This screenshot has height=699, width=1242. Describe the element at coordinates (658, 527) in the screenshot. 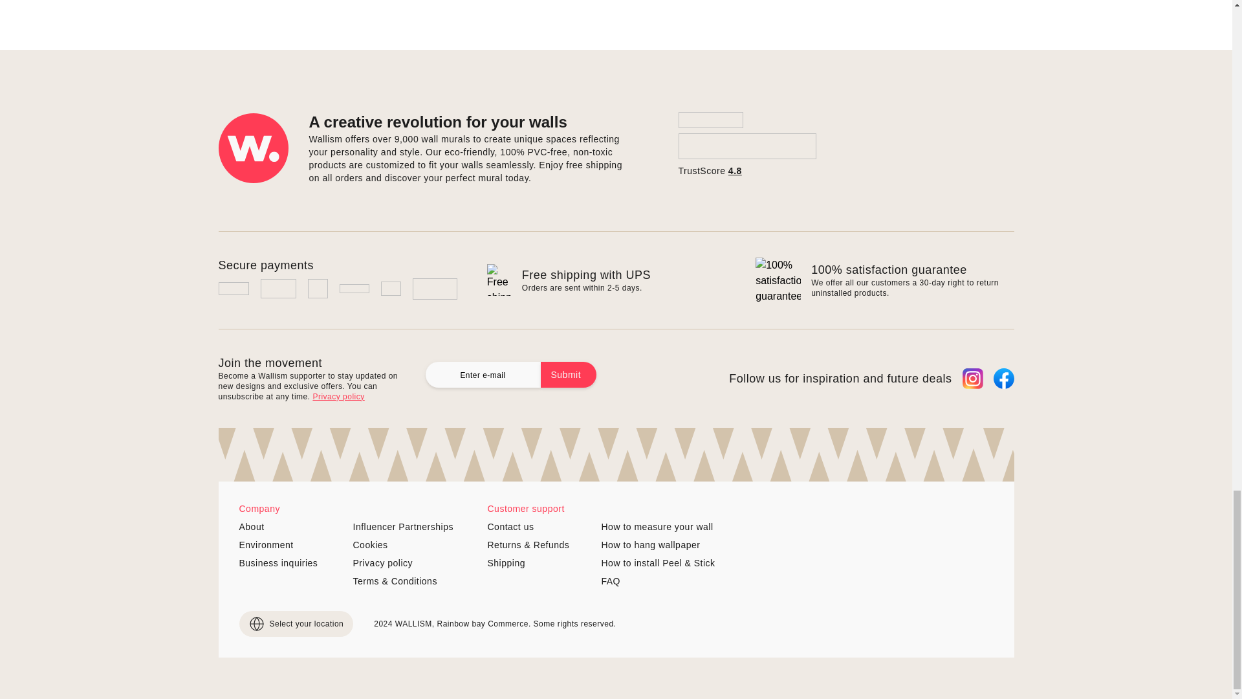

I see `How to measure your wall` at that location.